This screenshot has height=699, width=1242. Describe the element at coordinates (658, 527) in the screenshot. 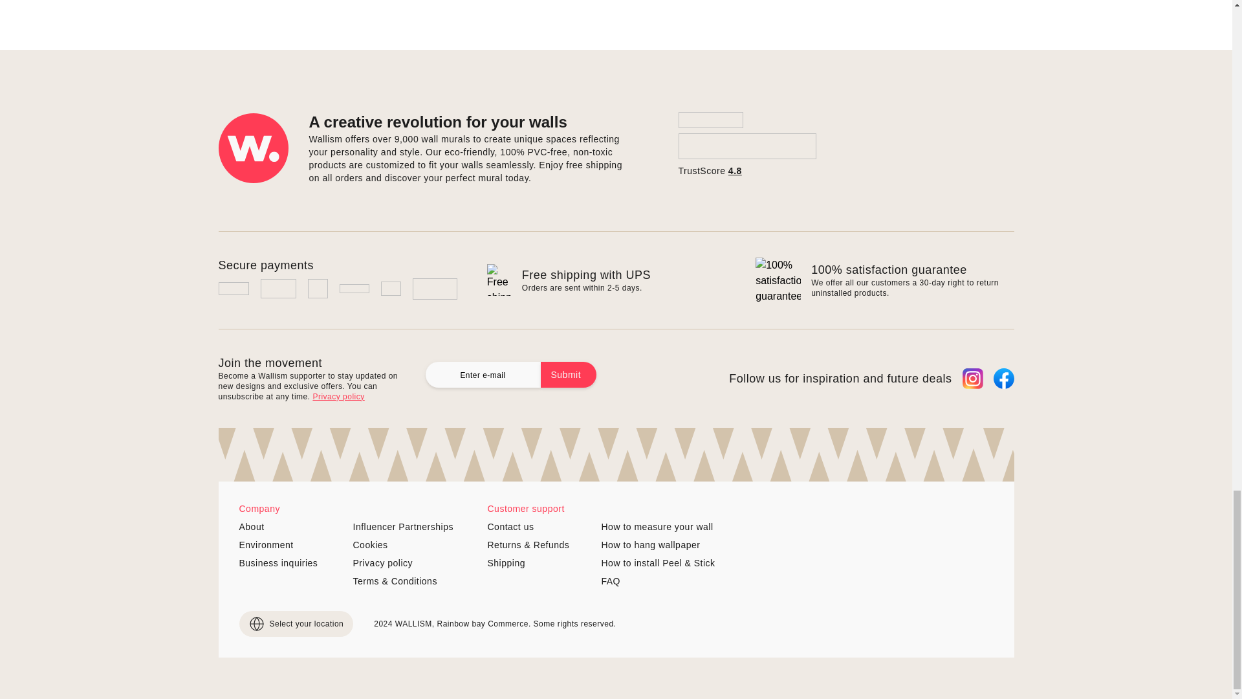

I see `How to measure your wall` at that location.